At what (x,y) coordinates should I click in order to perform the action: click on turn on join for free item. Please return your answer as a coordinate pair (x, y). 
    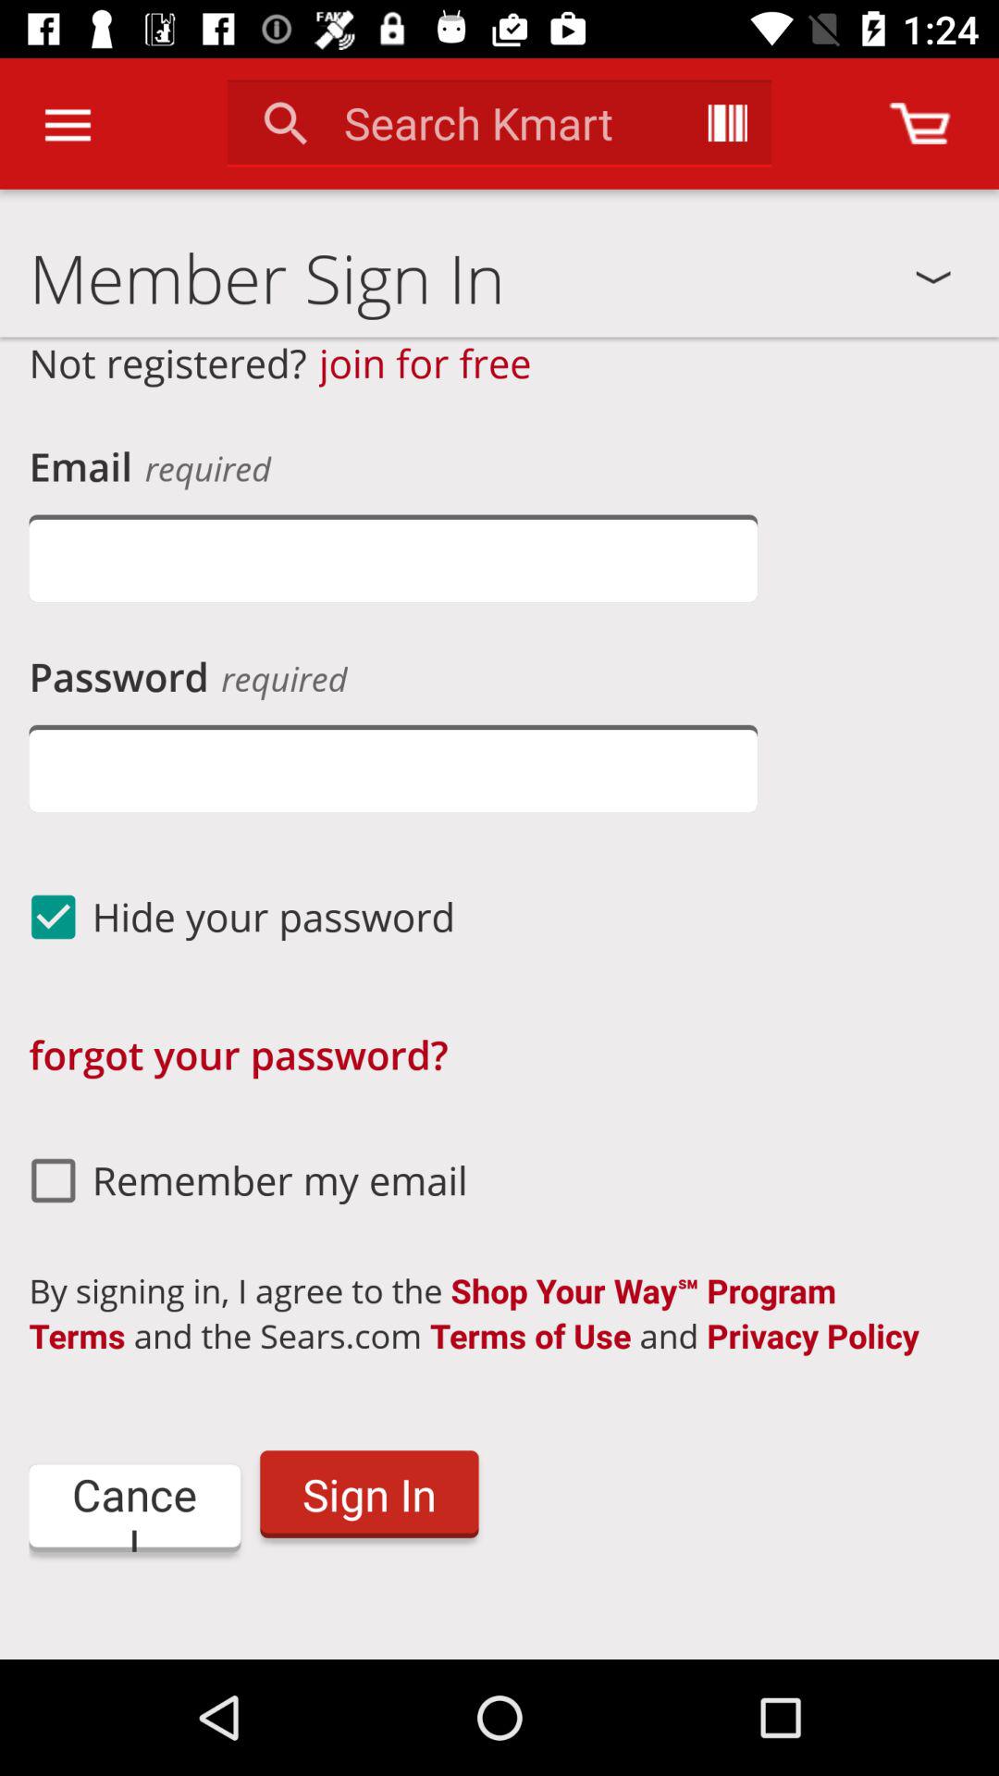
    Looking at the image, I should click on (425, 363).